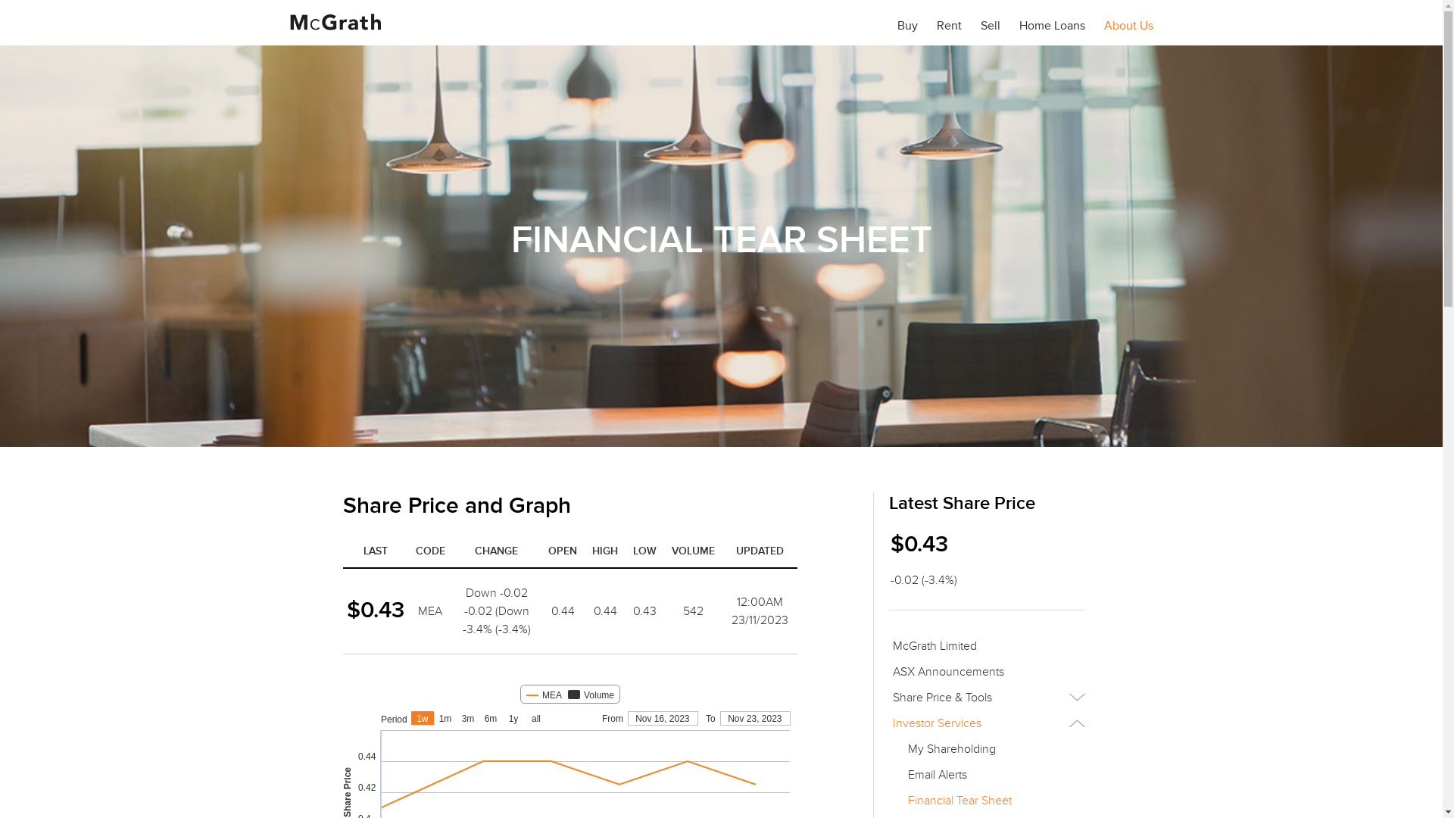 The image size is (1454, 818). I want to click on Email Alerts, so click(995, 775).